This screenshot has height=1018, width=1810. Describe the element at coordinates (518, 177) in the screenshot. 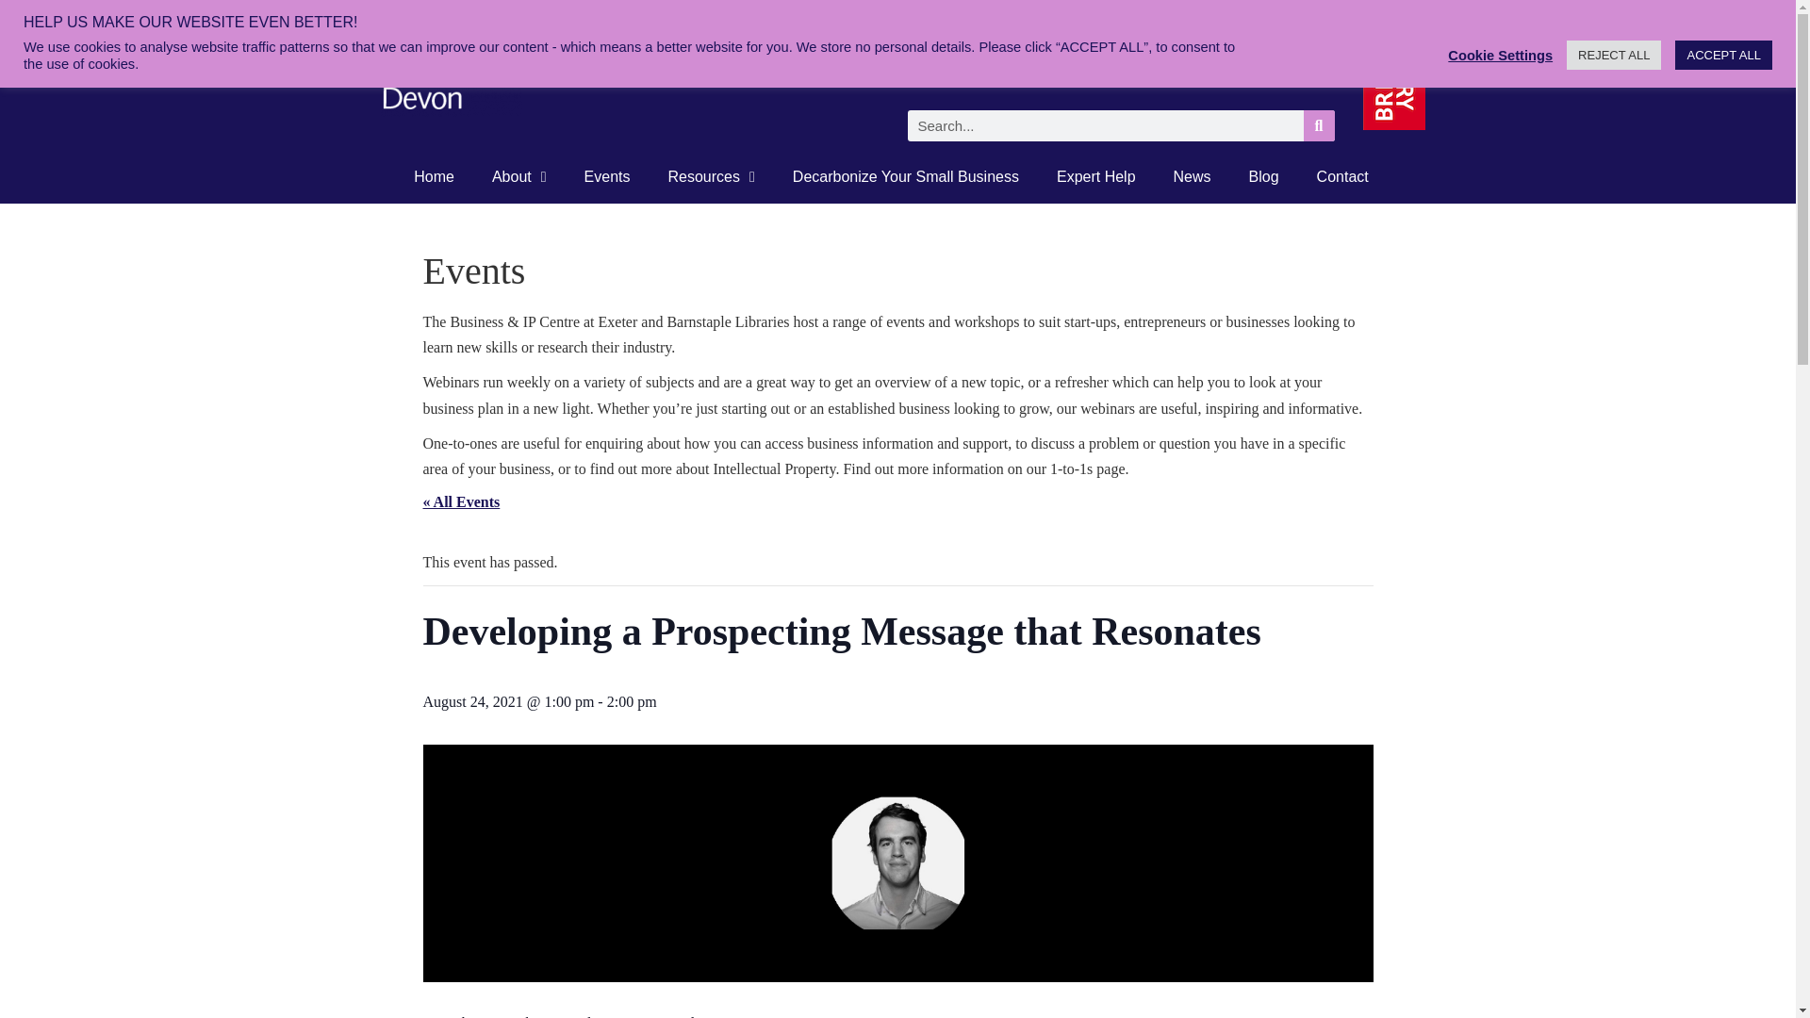

I see `About` at that location.